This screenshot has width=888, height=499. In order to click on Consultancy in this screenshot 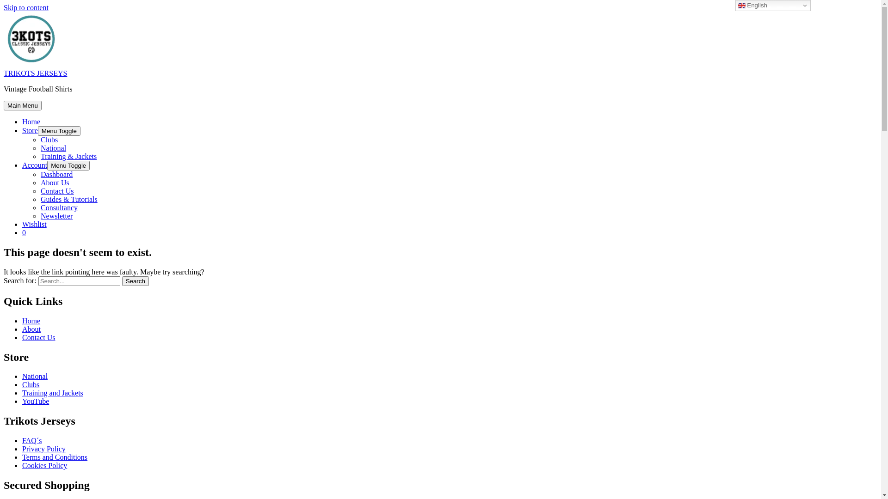, I will do `click(59, 208)`.